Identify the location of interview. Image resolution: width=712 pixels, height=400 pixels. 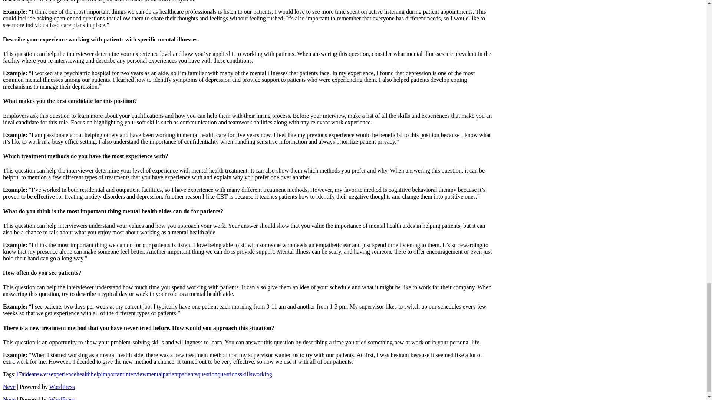
(135, 374).